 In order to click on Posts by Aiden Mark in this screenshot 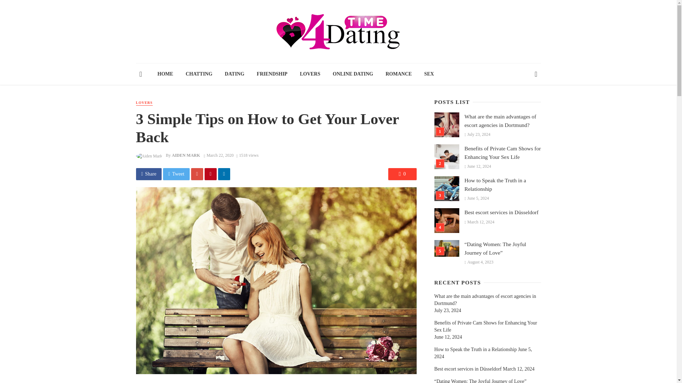, I will do `click(186, 155)`.